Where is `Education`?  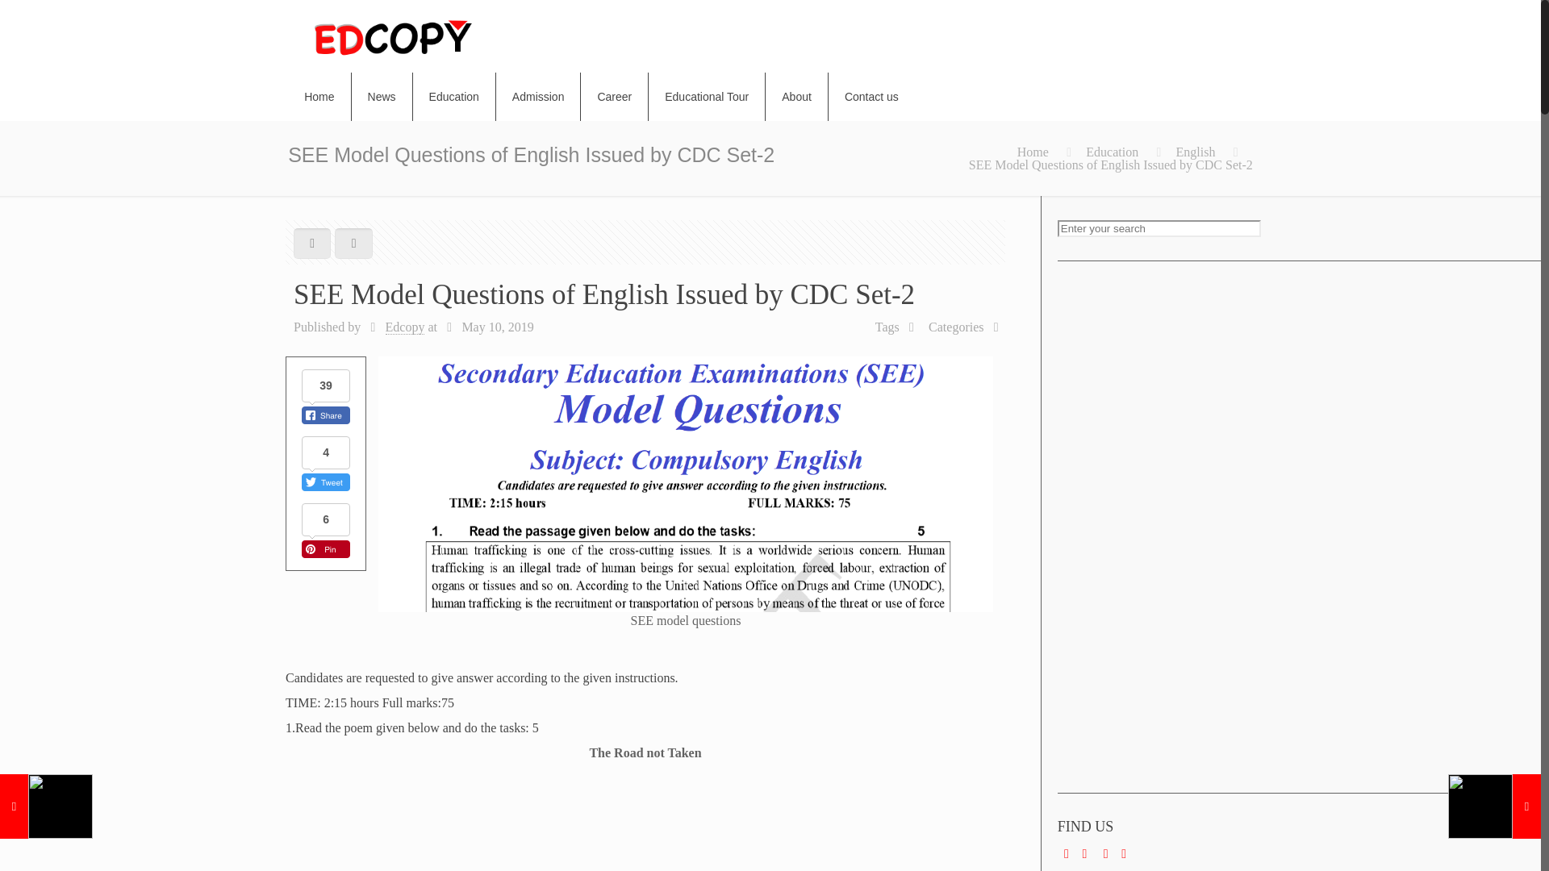
Education is located at coordinates (1112, 152).